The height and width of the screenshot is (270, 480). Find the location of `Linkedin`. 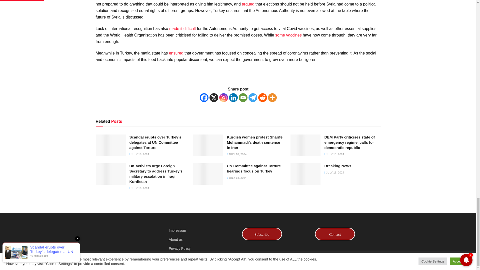

Linkedin is located at coordinates (233, 97).